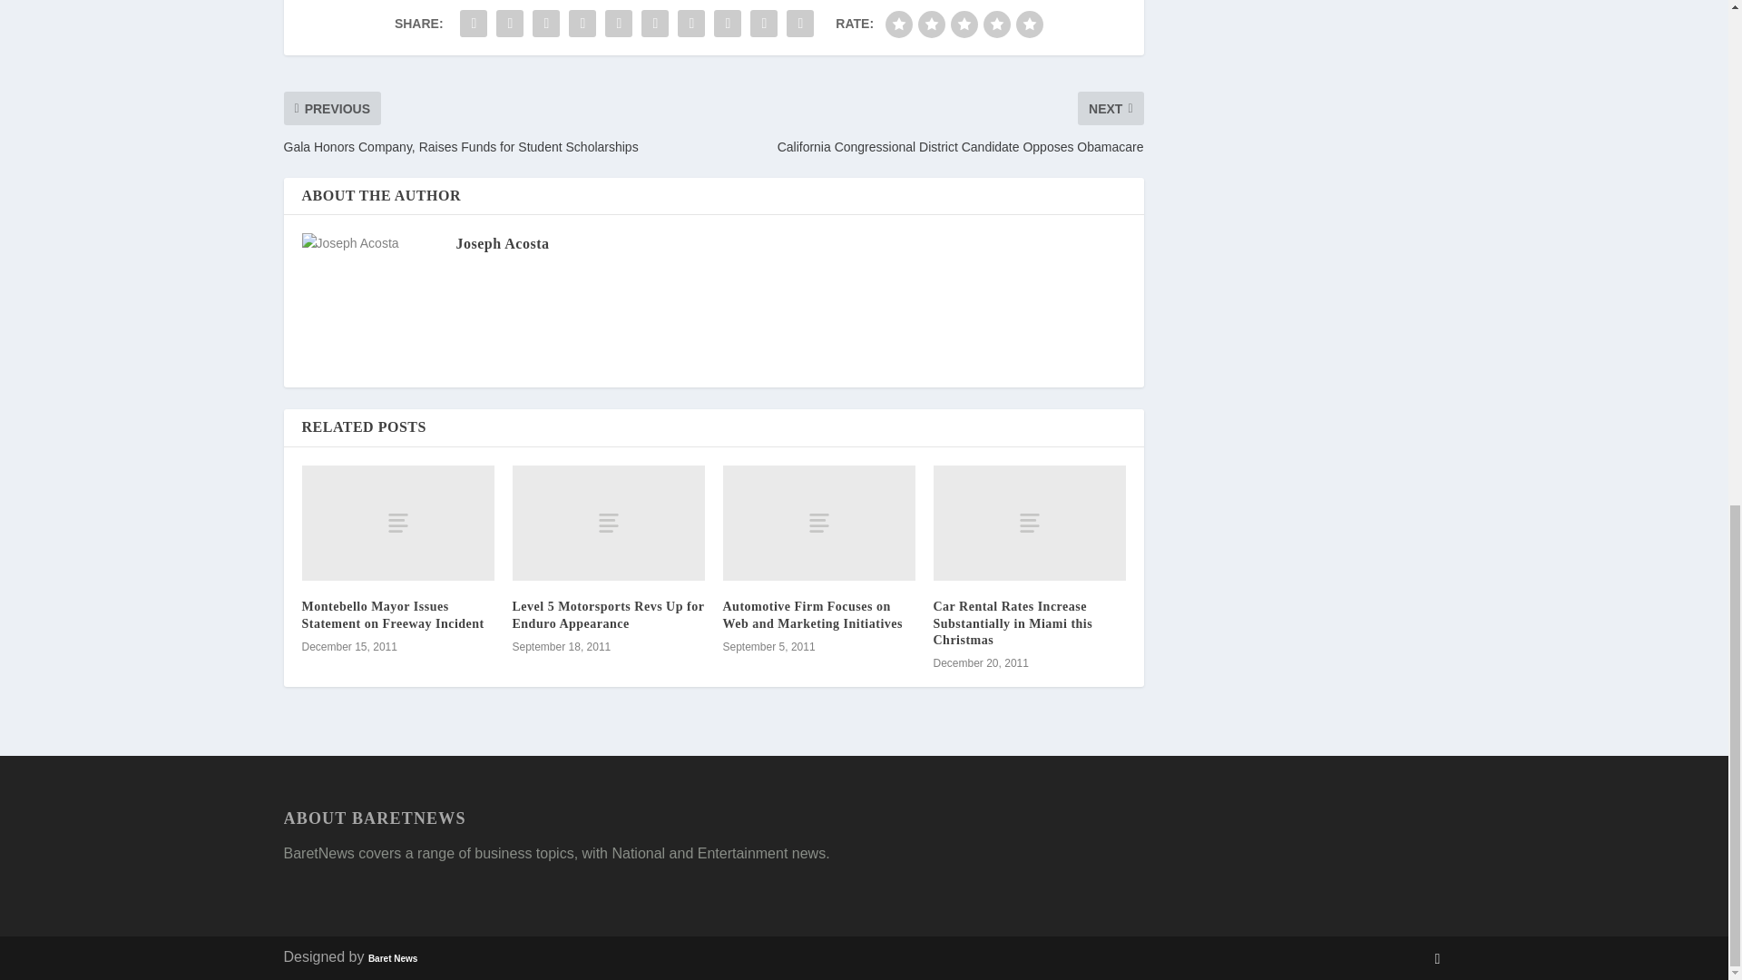 This screenshot has height=980, width=1742. I want to click on bad, so click(898, 24).